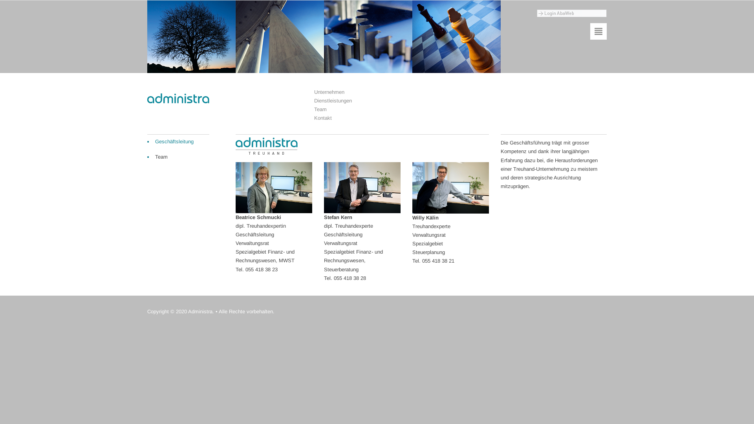  I want to click on Dienstleistungen, so click(333, 101).